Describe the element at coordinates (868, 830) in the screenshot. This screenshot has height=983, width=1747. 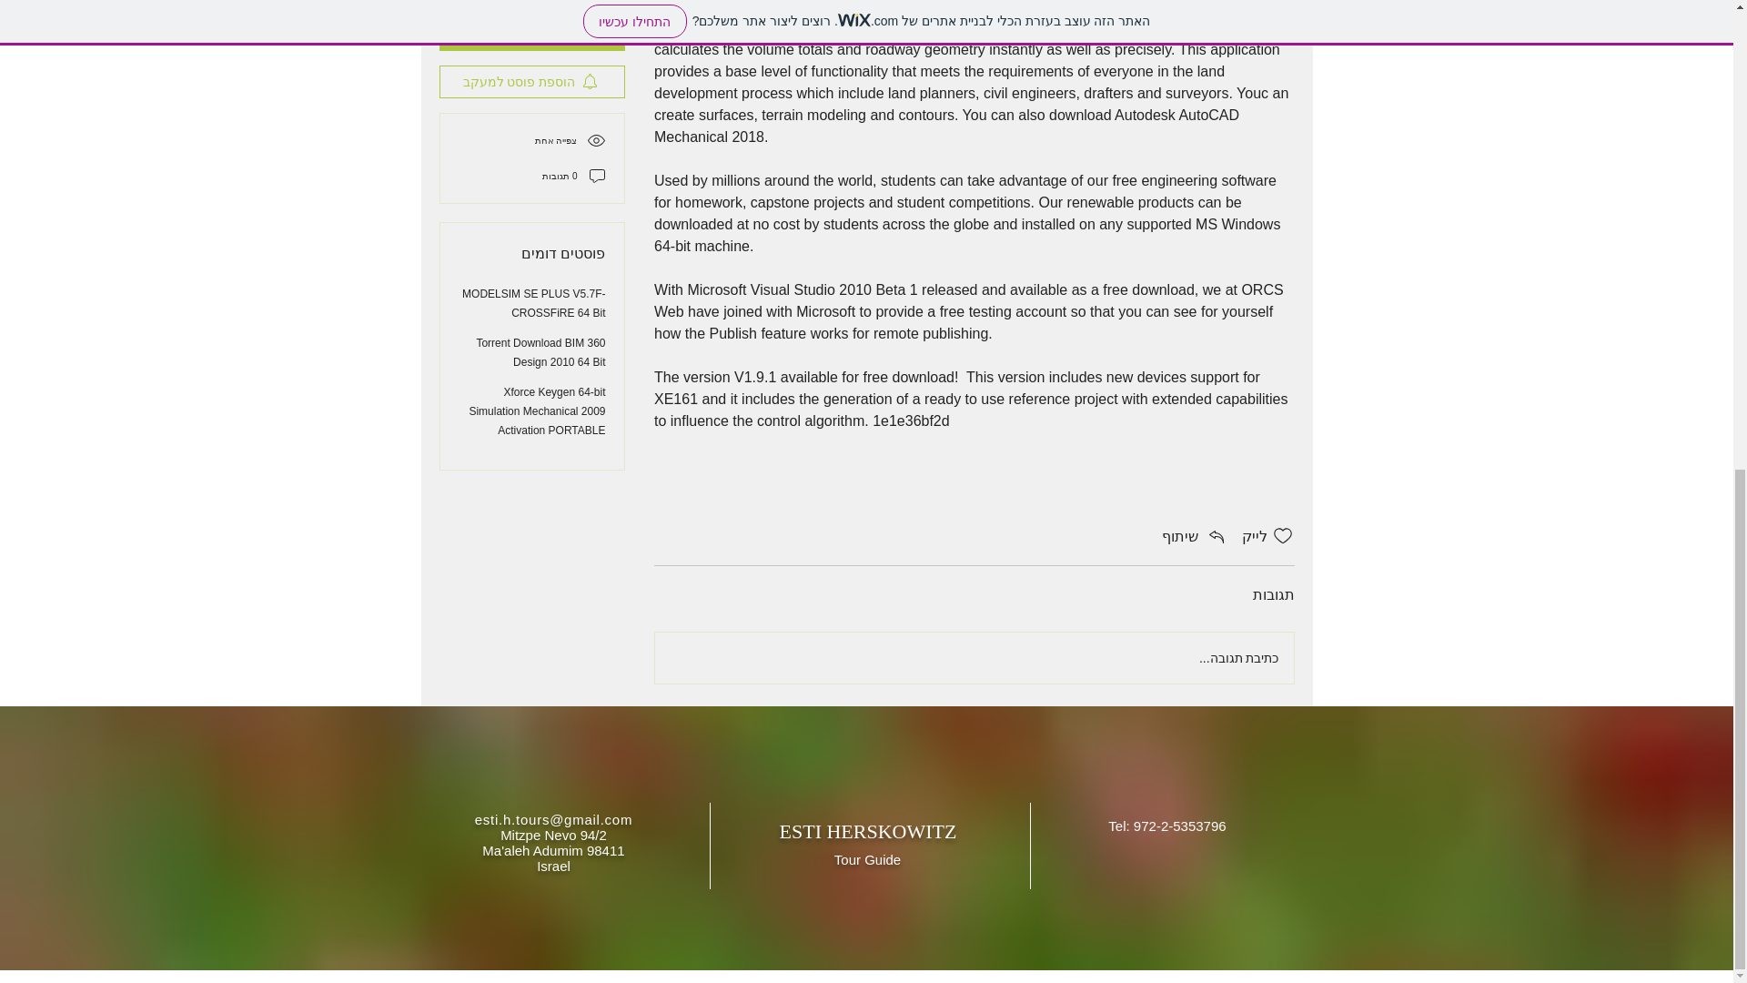
I see `ESTI HERSKOWITZ` at that location.